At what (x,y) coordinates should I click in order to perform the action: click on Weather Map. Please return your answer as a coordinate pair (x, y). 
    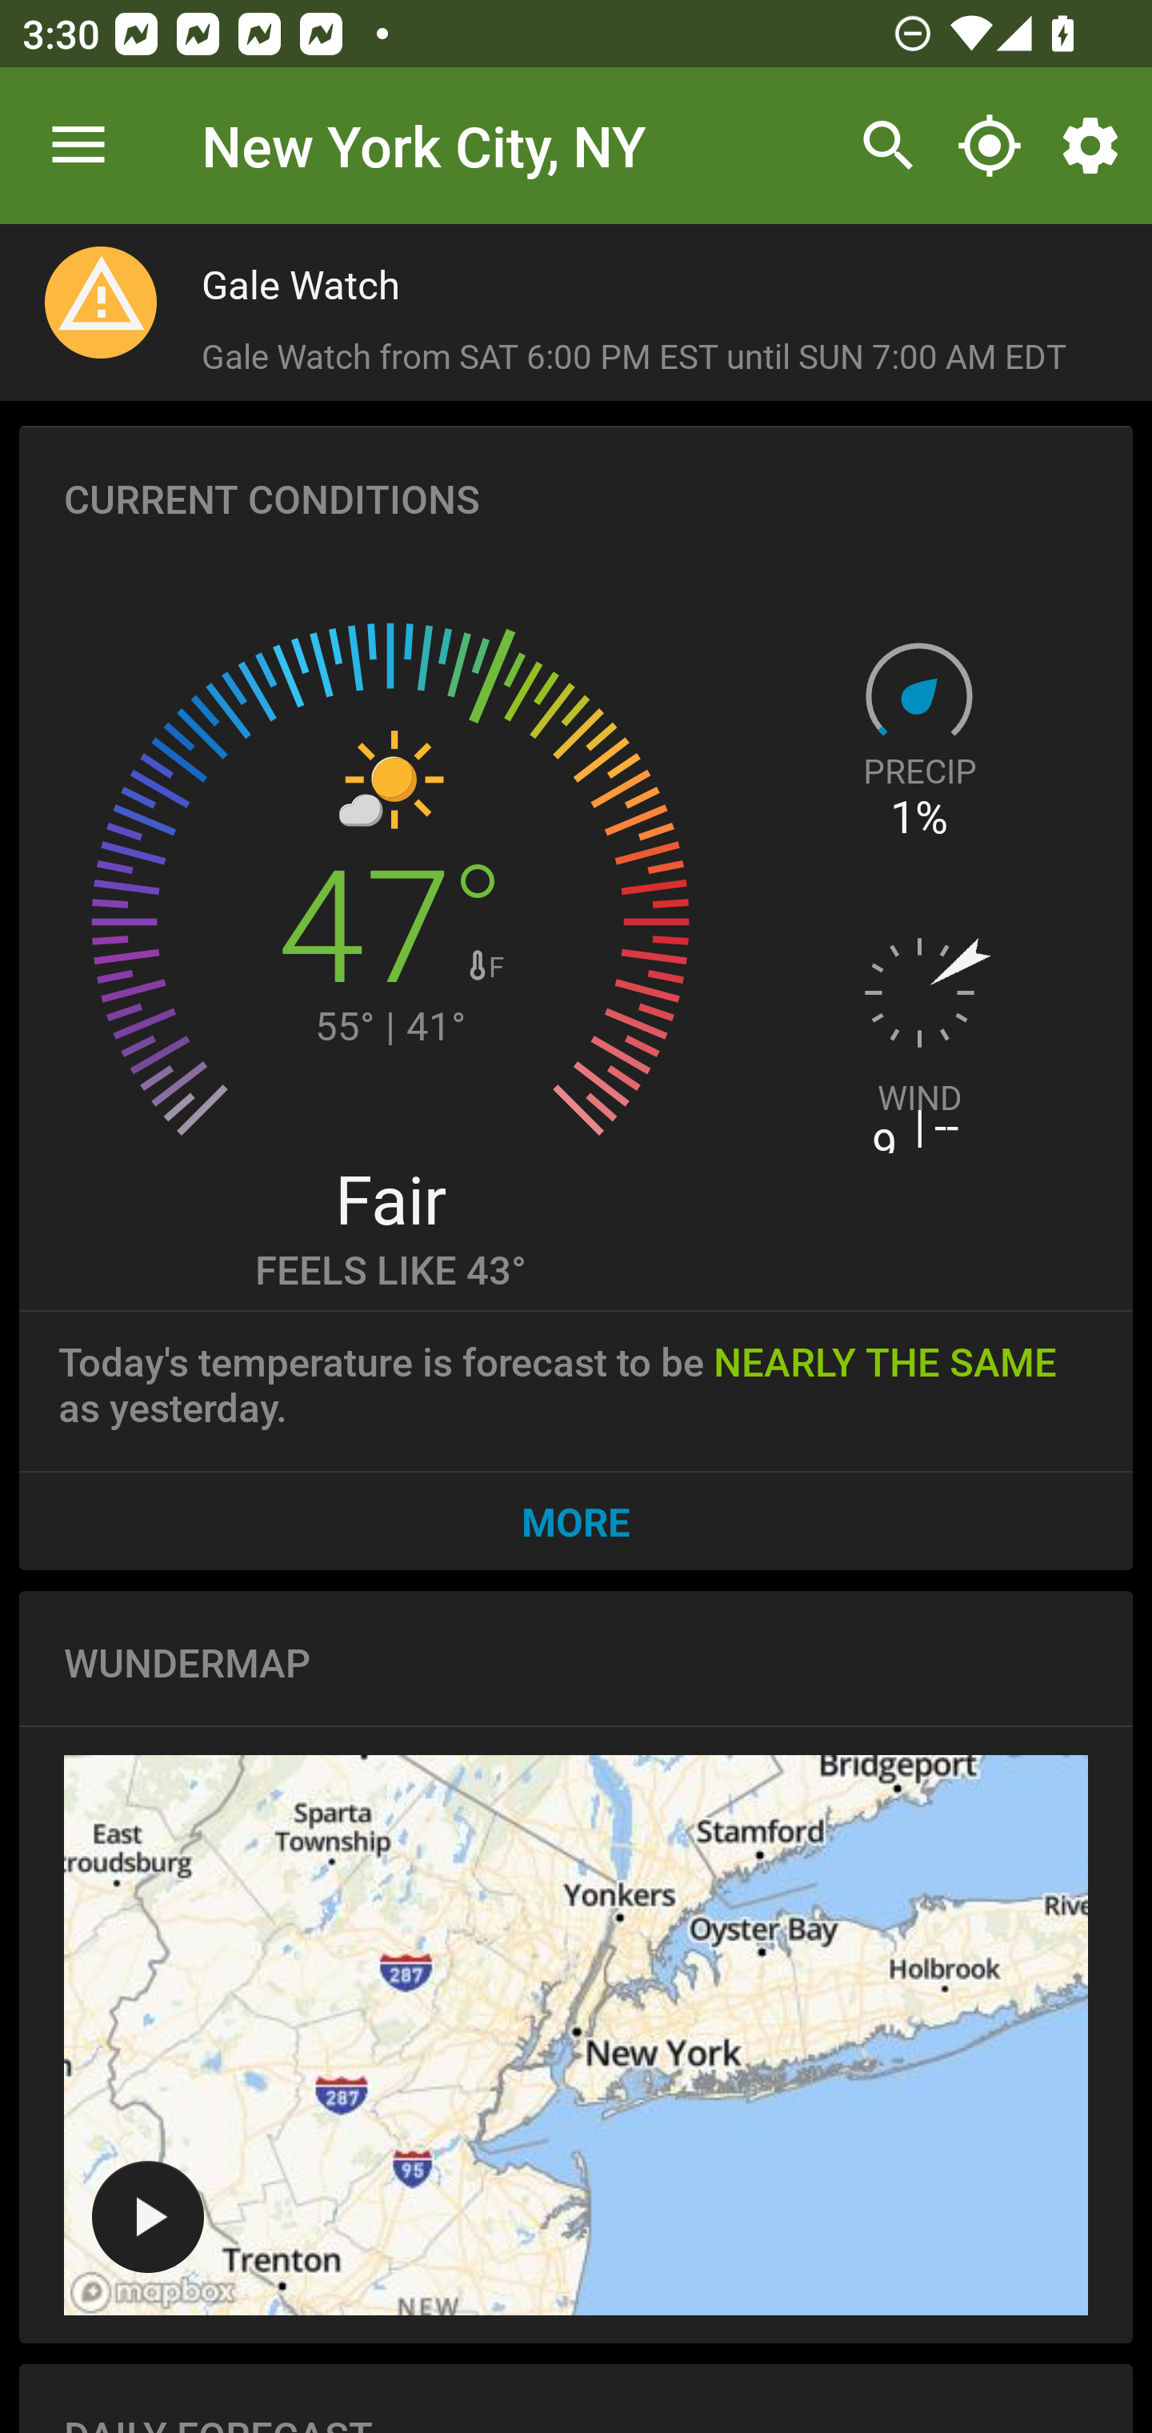
    Looking at the image, I should click on (147, 2216).